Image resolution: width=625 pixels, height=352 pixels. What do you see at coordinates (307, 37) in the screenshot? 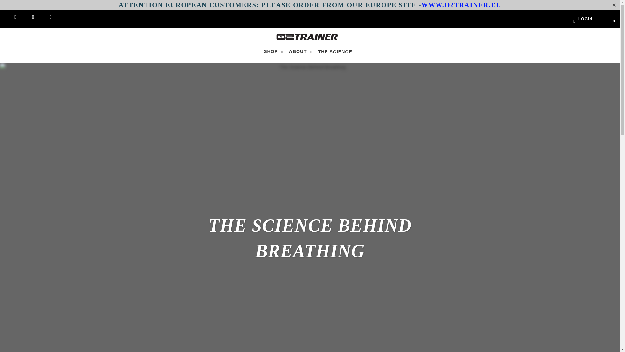
I see `O2Trainer - O2Trainer.com` at bounding box center [307, 37].